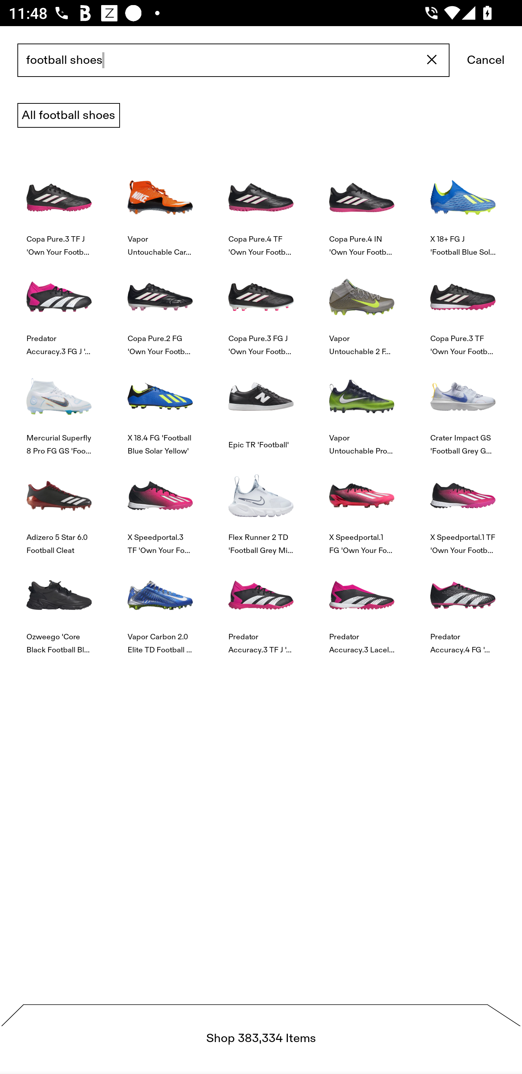 This screenshot has width=522, height=1074. What do you see at coordinates (160, 507) in the screenshot?
I see `X Speedportal.3 TF 'Own Your Football Pack'` at bounding box center [160, 507].